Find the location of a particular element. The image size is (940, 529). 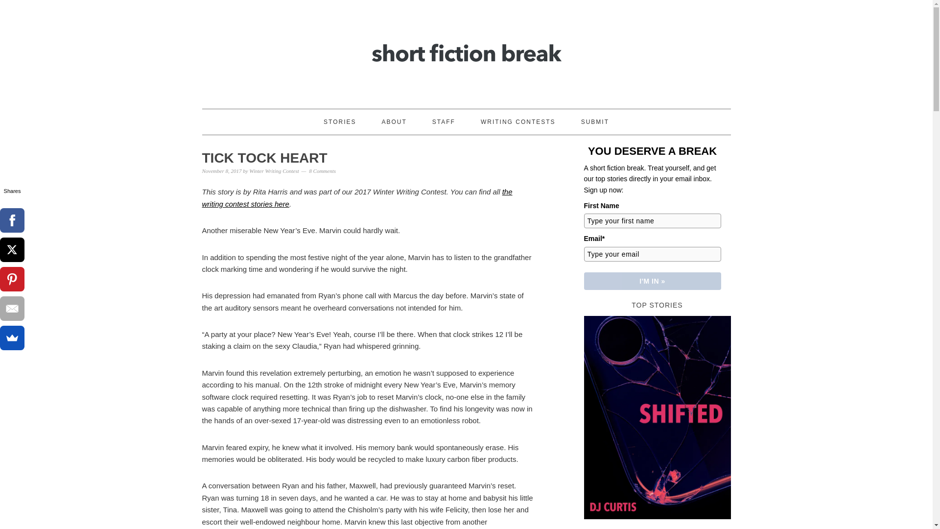

STORIES is located at coordinates (340, 121).